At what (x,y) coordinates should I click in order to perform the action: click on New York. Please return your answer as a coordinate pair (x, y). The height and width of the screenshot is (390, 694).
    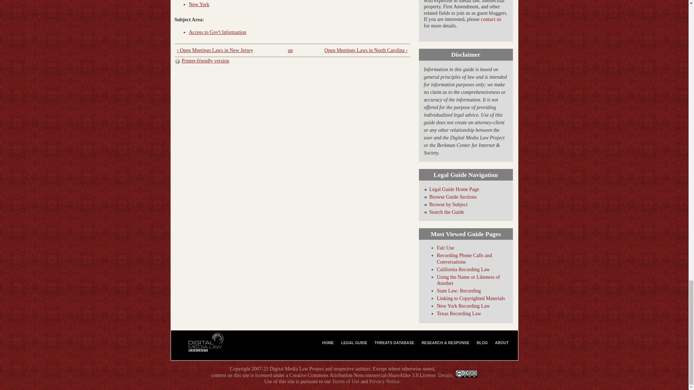
    Looking at the image, I should click on (199, 4).